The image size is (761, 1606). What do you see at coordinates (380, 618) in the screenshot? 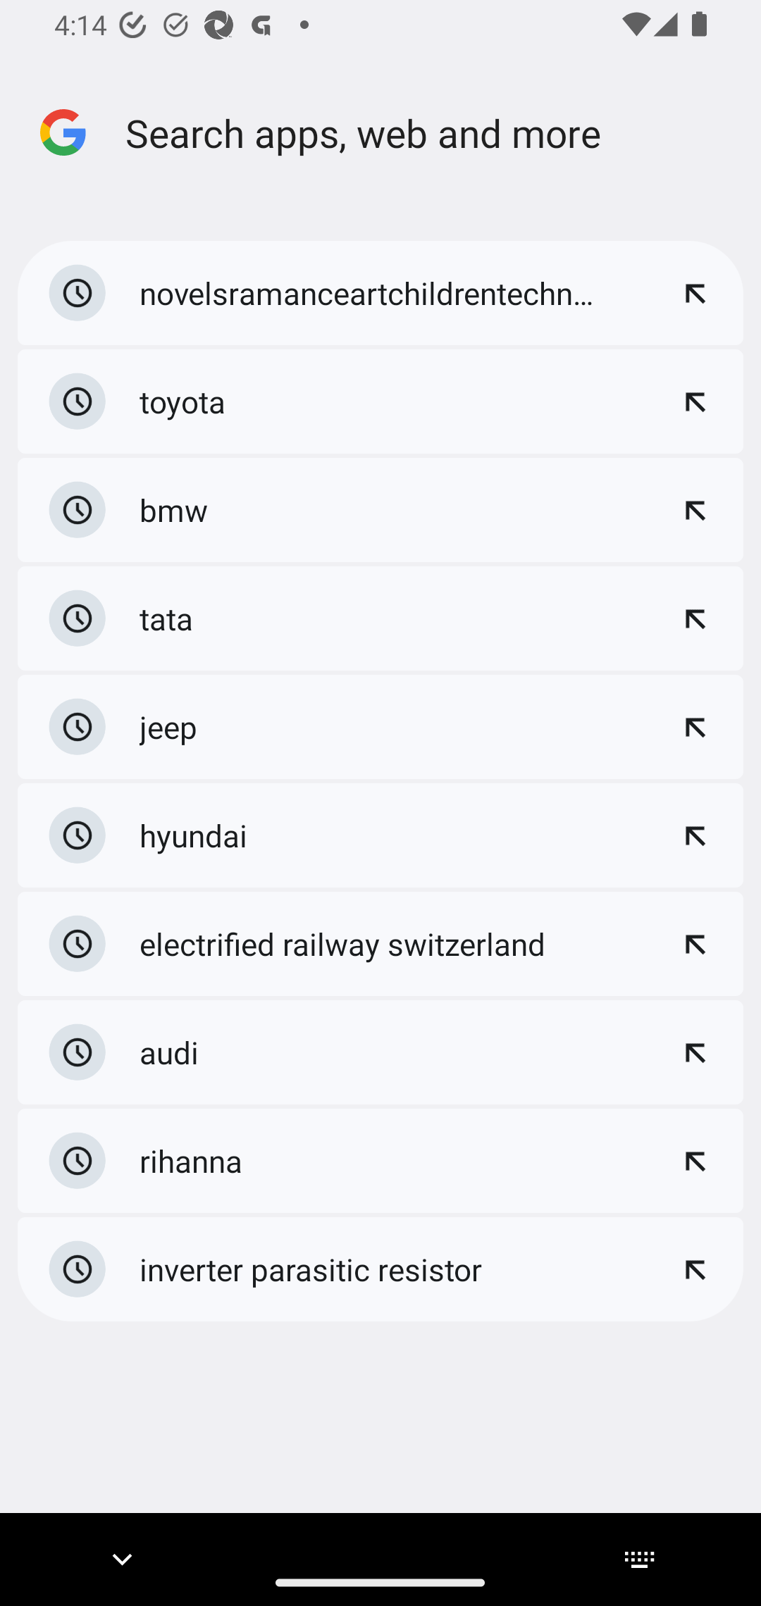
I see `tata tata Search tata Show predictions for tata` at bounding box center [380, 618].